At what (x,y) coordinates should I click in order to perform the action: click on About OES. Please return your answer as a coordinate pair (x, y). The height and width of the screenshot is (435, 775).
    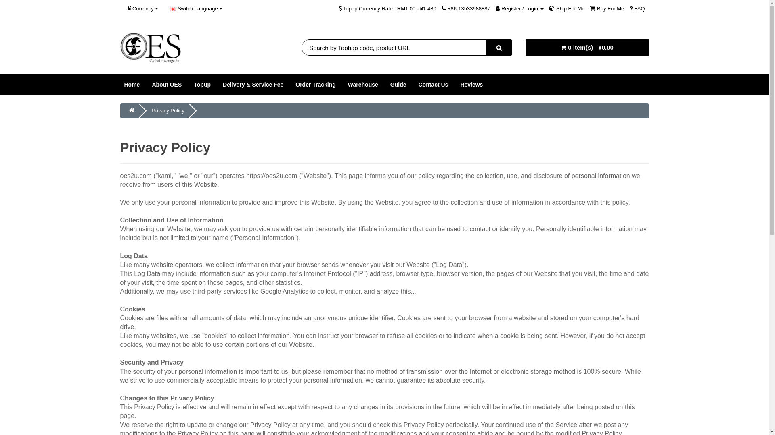
    Looking at the image, I should click on (167, 85).